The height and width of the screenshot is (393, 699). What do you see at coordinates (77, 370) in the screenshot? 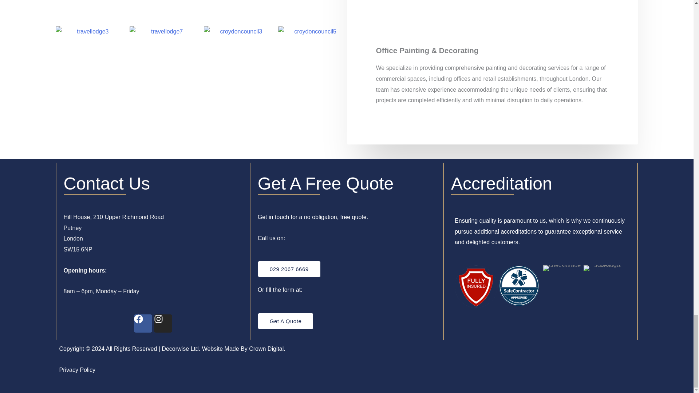
I see `Privacy Policy` at bounding box center [77, 370].